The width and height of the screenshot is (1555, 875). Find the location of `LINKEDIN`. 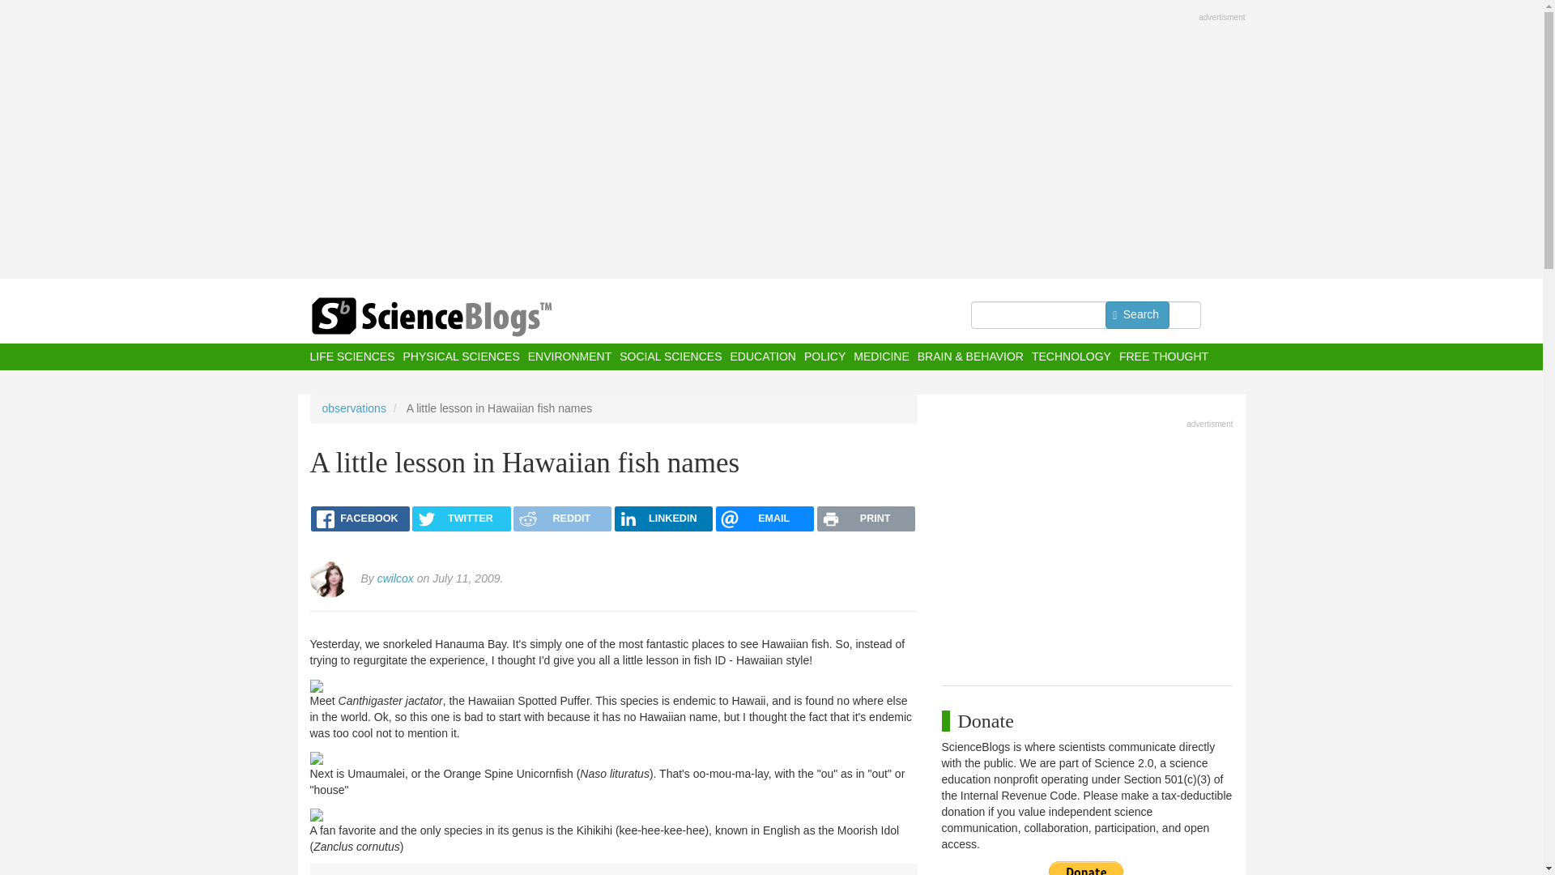

LINKEDIN is located at coordinates (662, 519).